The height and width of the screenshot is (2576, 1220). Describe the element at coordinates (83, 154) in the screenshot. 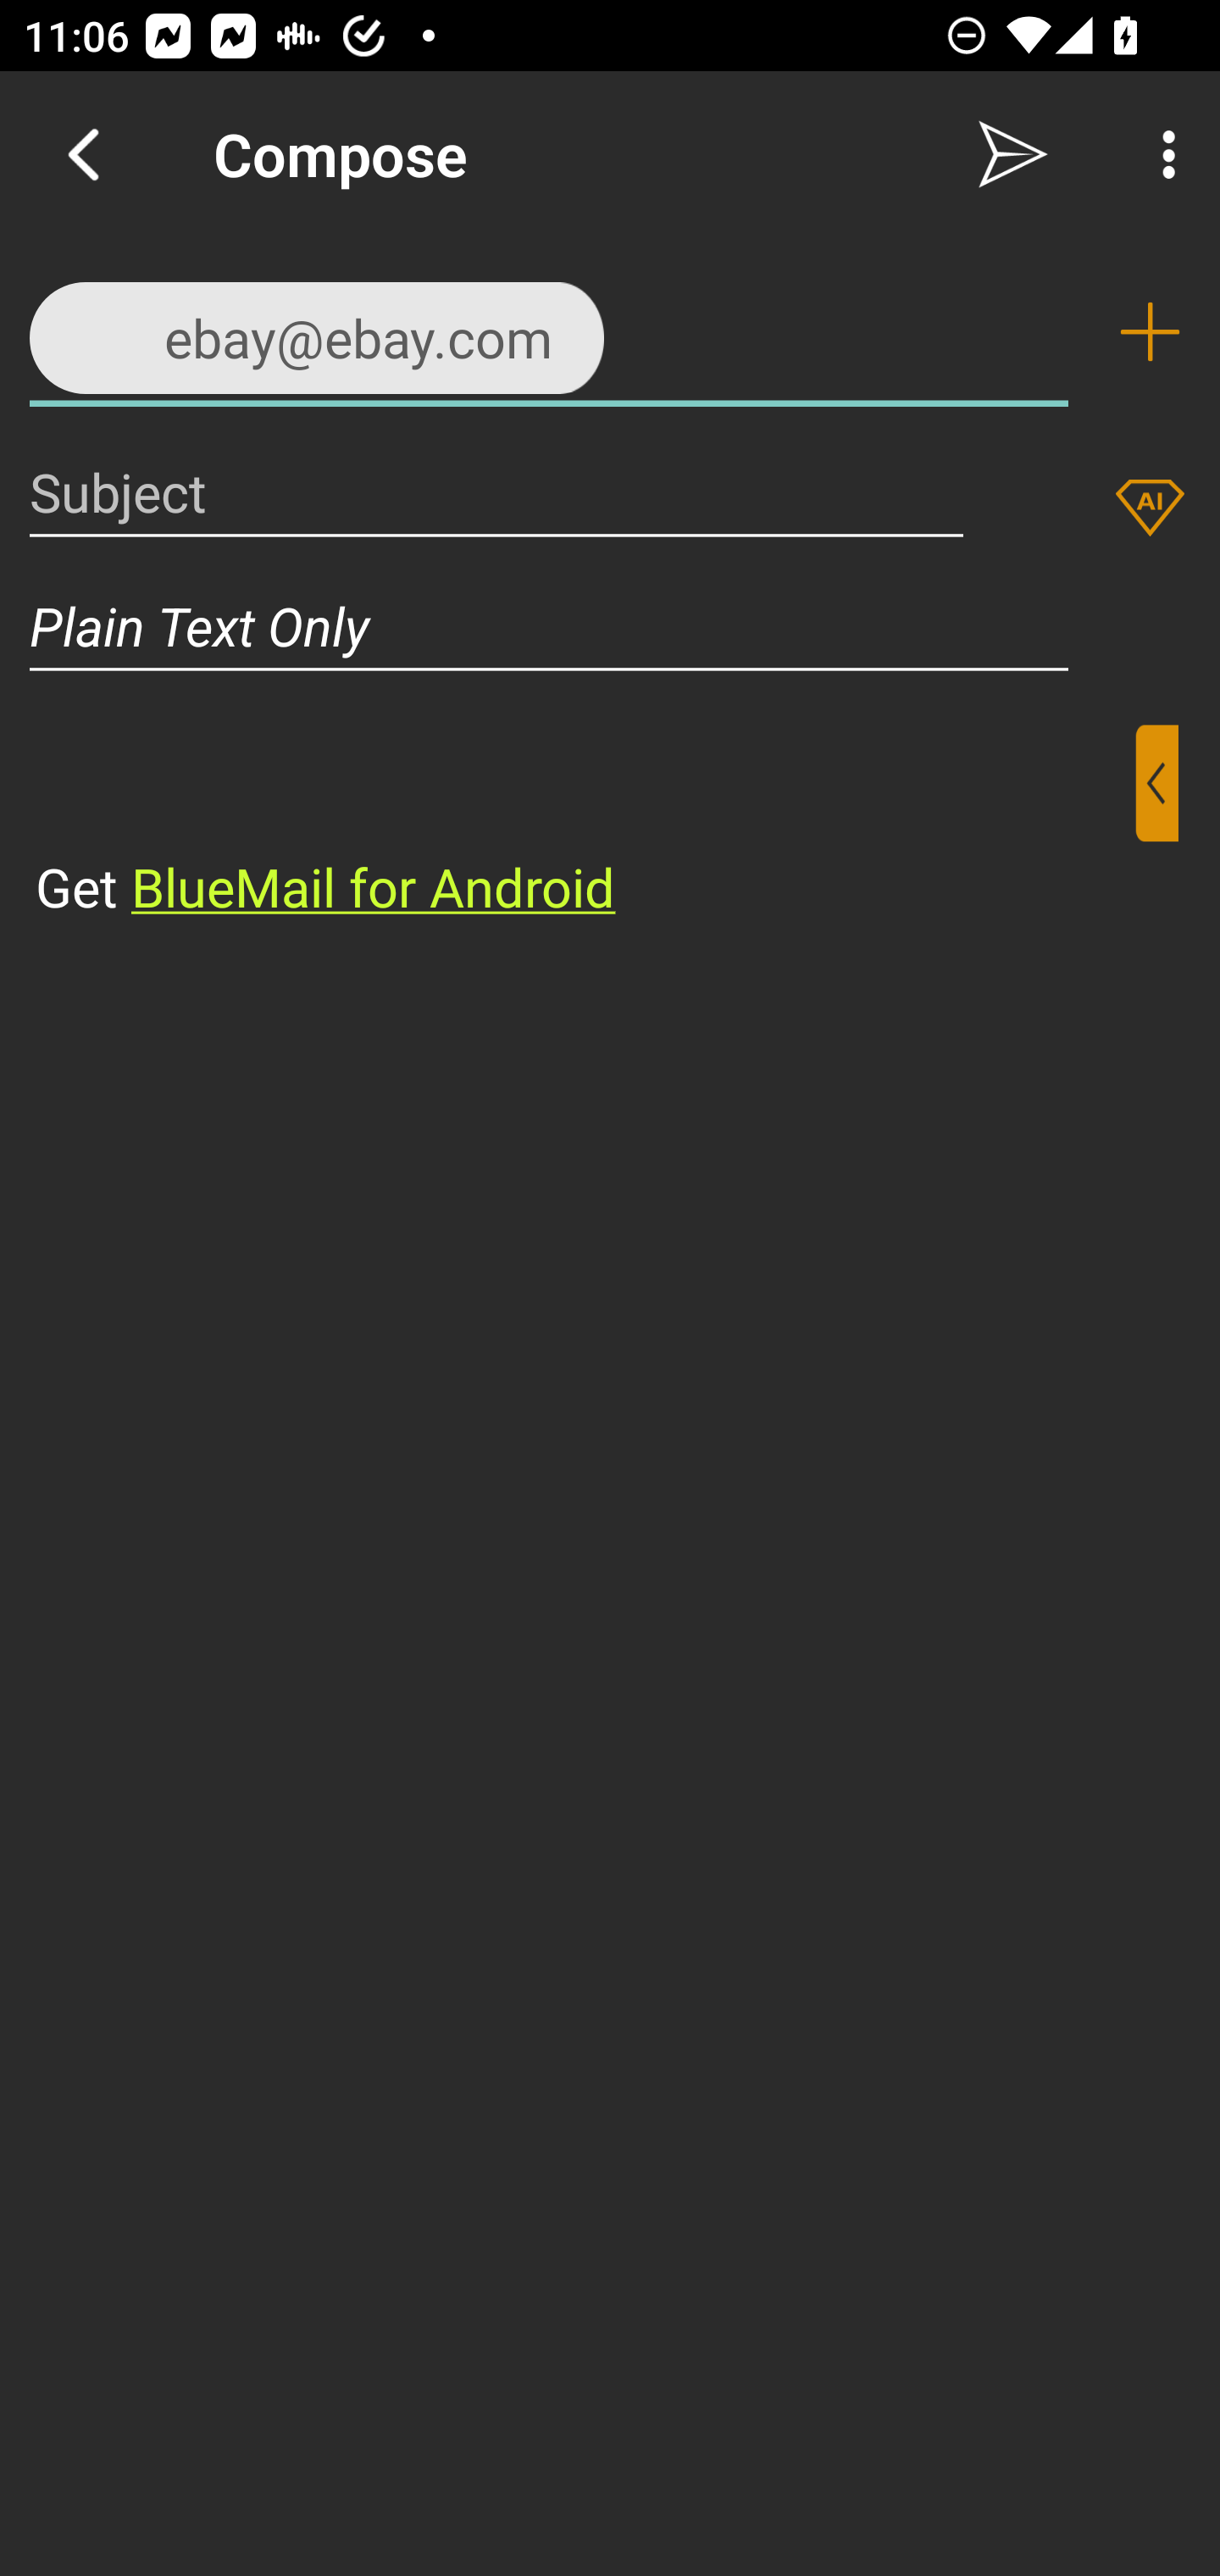

I see `Navigate up` at that location.